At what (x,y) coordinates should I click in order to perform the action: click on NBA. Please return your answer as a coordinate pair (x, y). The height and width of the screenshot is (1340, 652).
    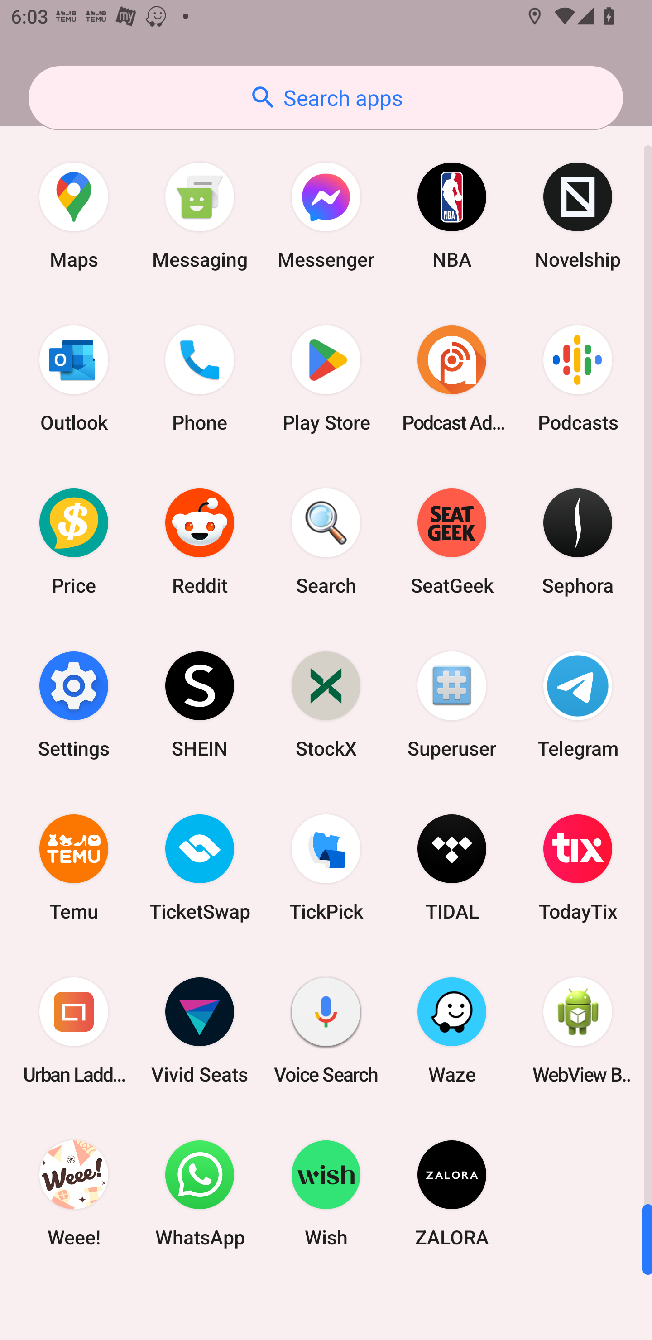
    Looking at the image, I should click on (452, 215).